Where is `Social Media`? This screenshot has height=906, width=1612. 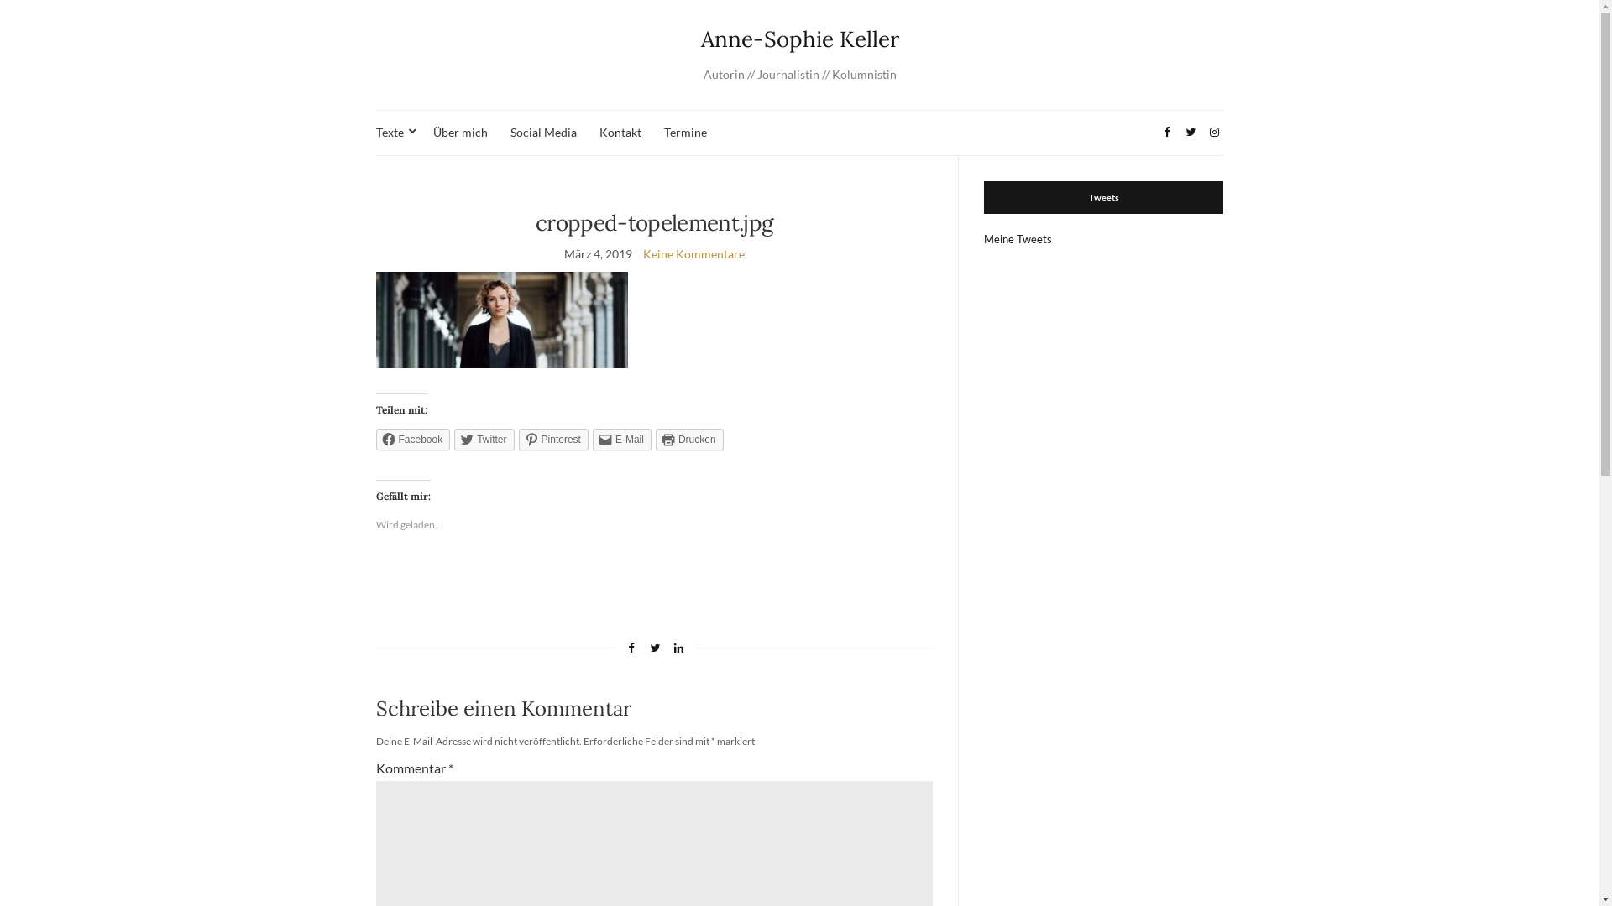
Social Media is located at coordinates (544, 133).